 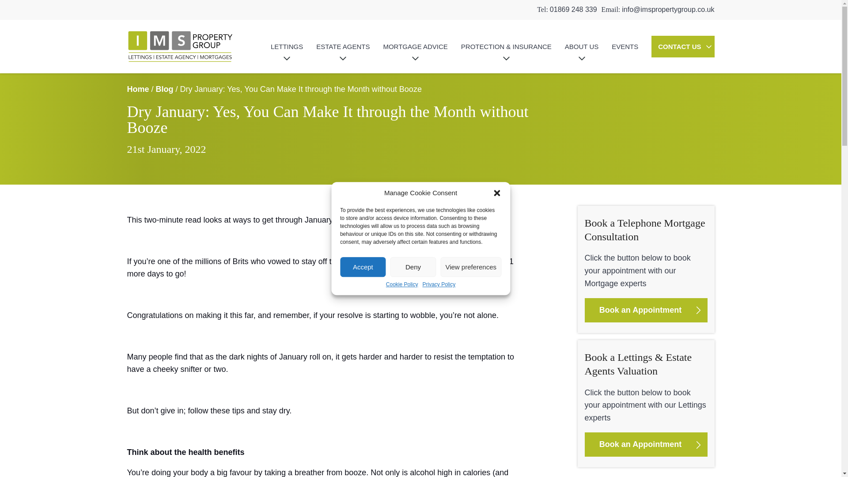 What do you see at coordinates (363, 267) in the screenshot?
I see `Accept` at bounding box center [363, 267].